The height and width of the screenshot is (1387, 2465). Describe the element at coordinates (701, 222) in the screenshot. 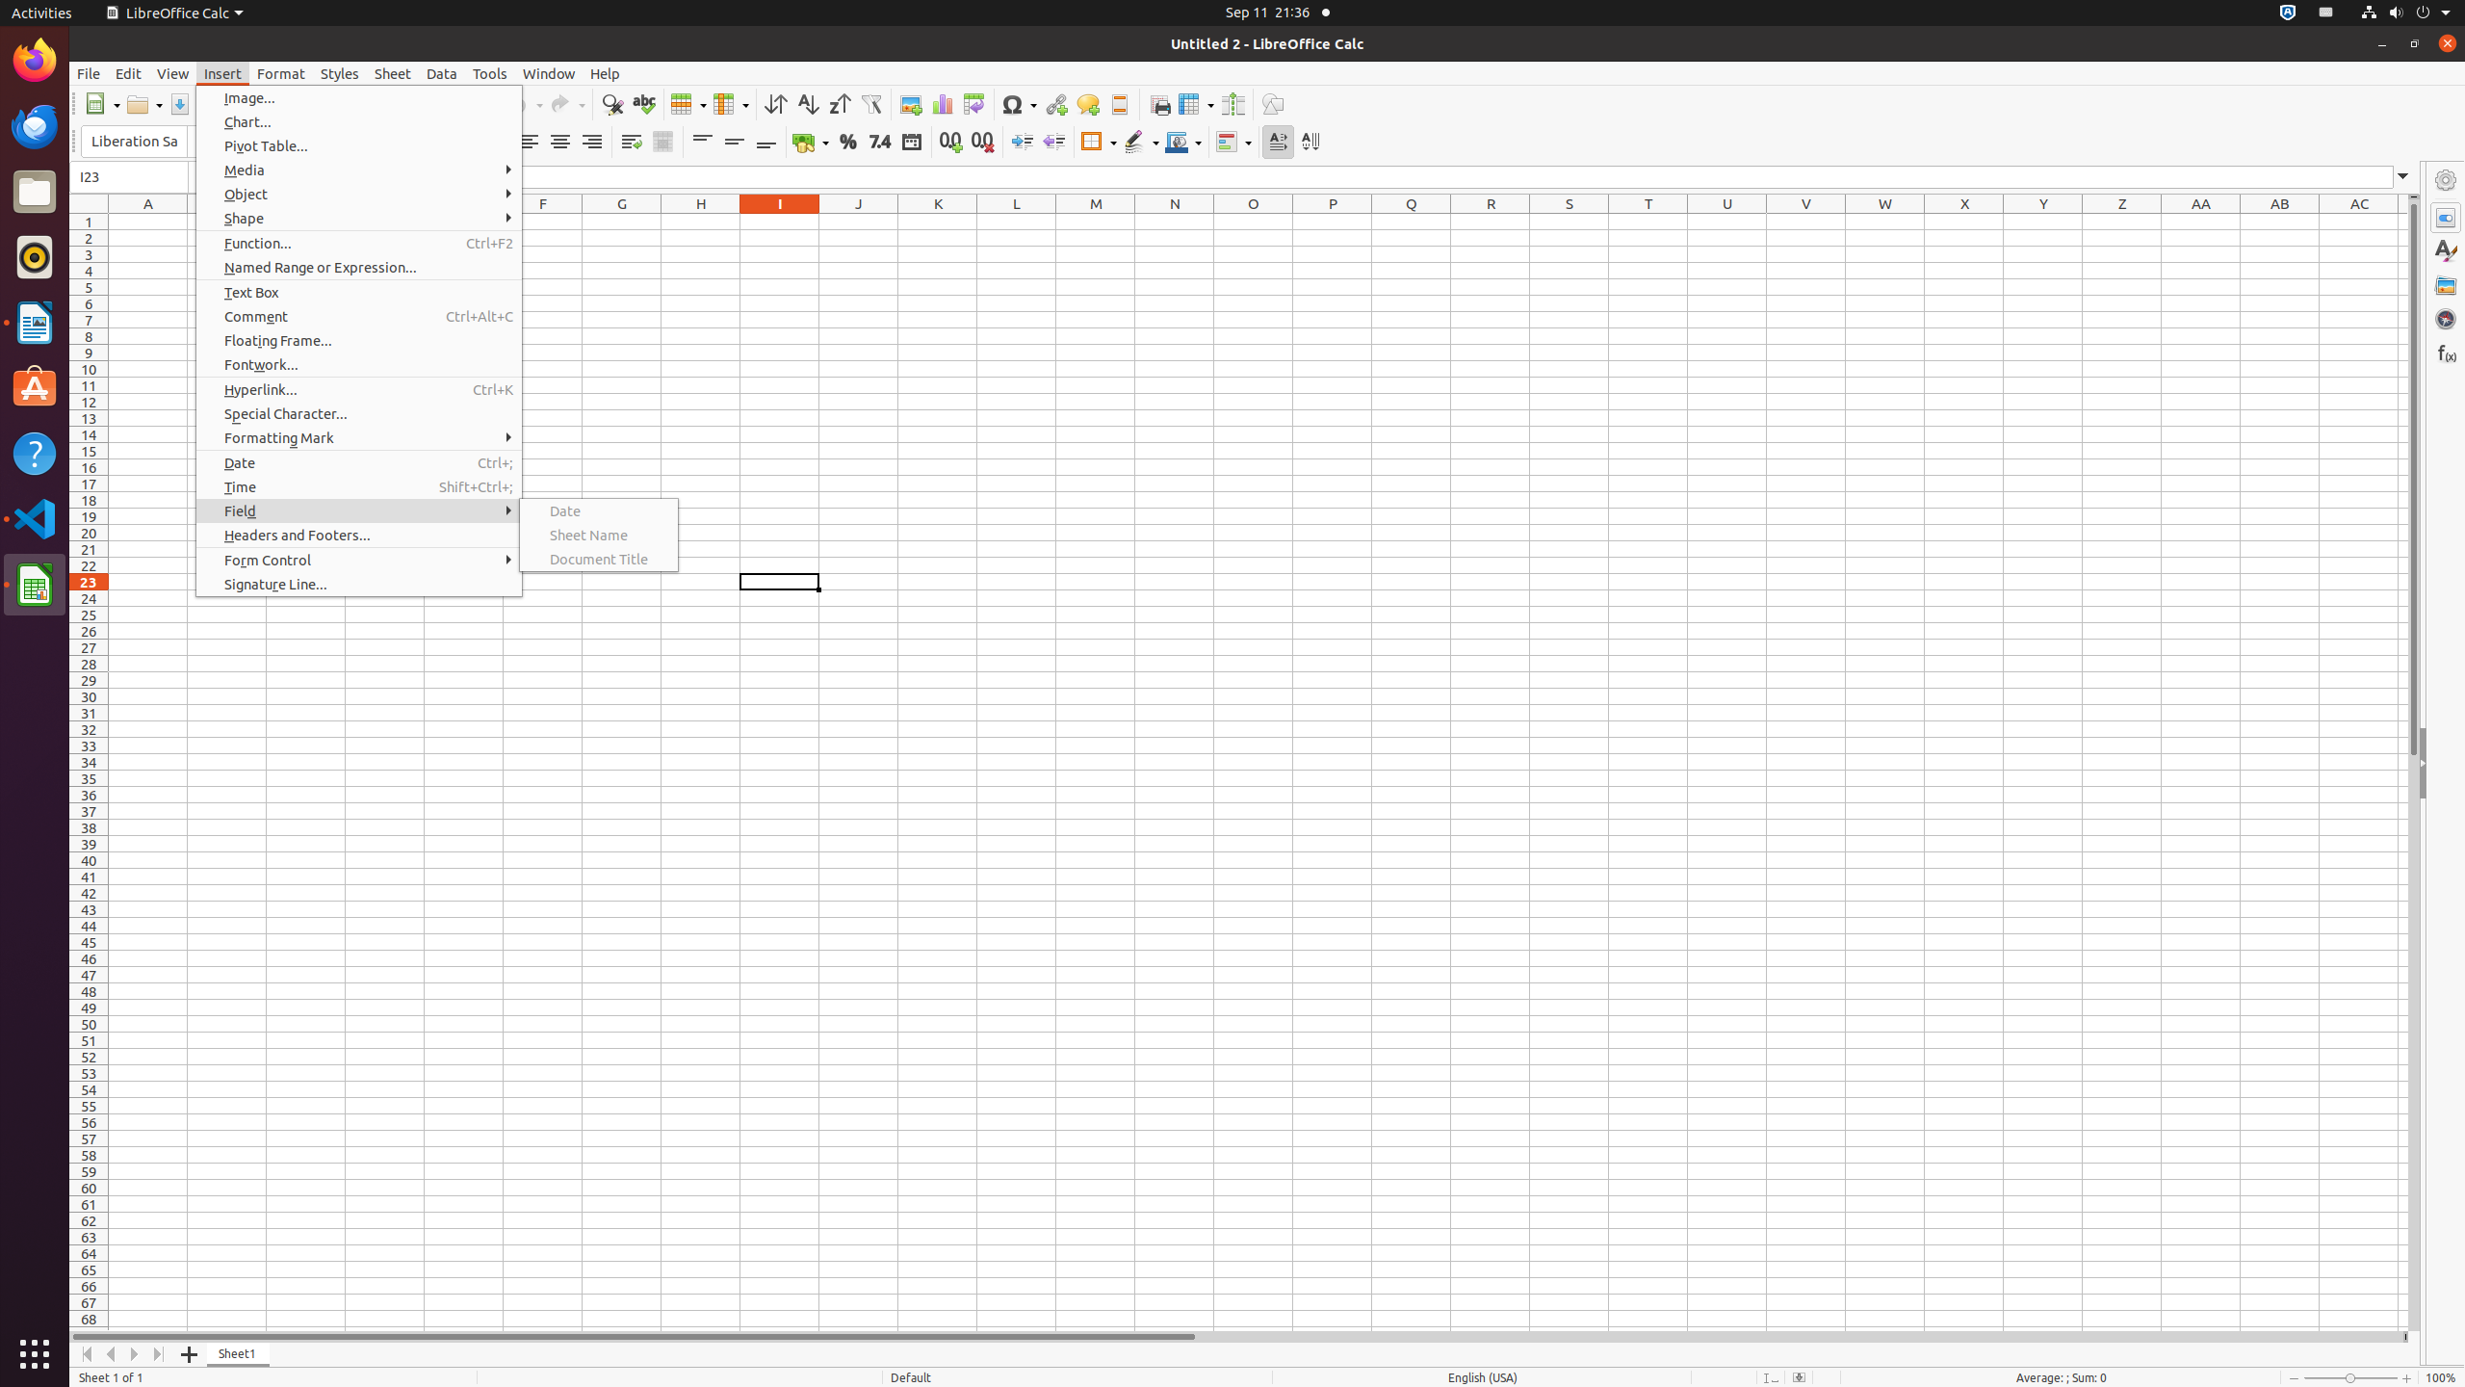

I see `H1` at that location.